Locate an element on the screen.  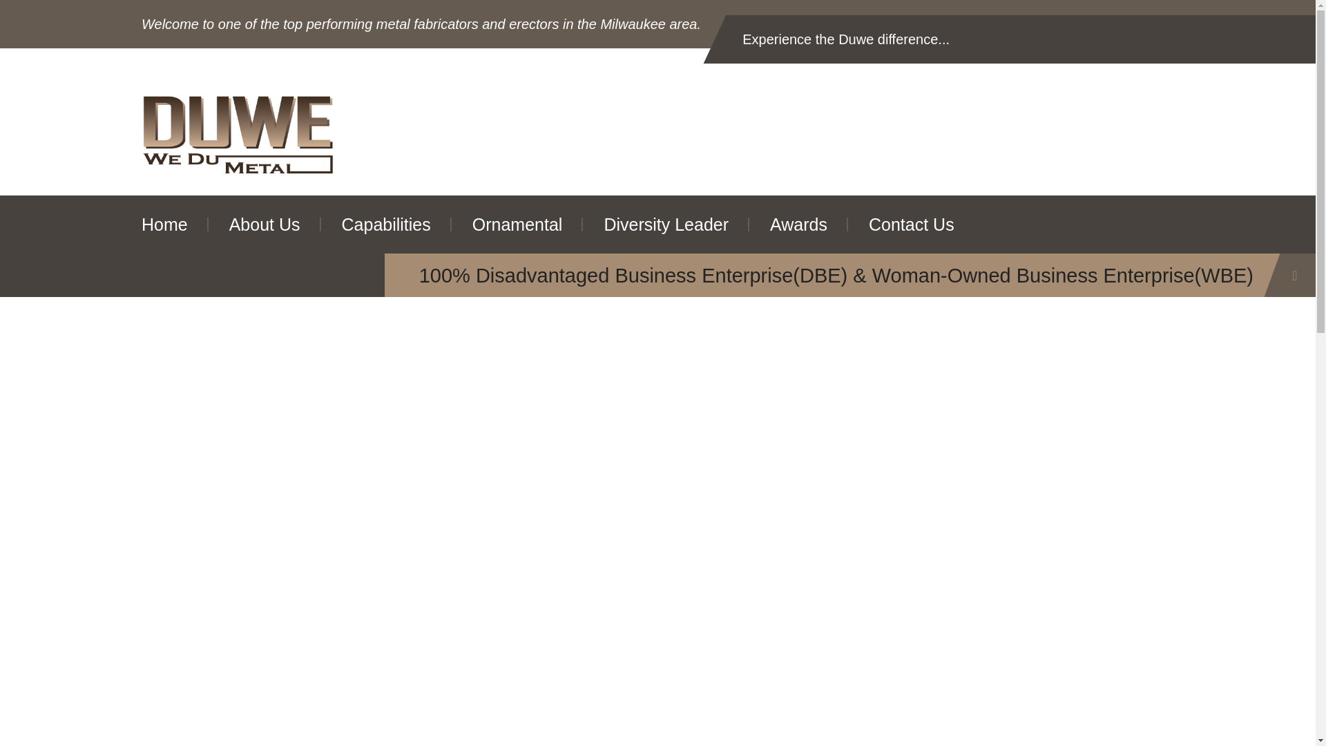
Konstructo is located at coordinates (238, 135).